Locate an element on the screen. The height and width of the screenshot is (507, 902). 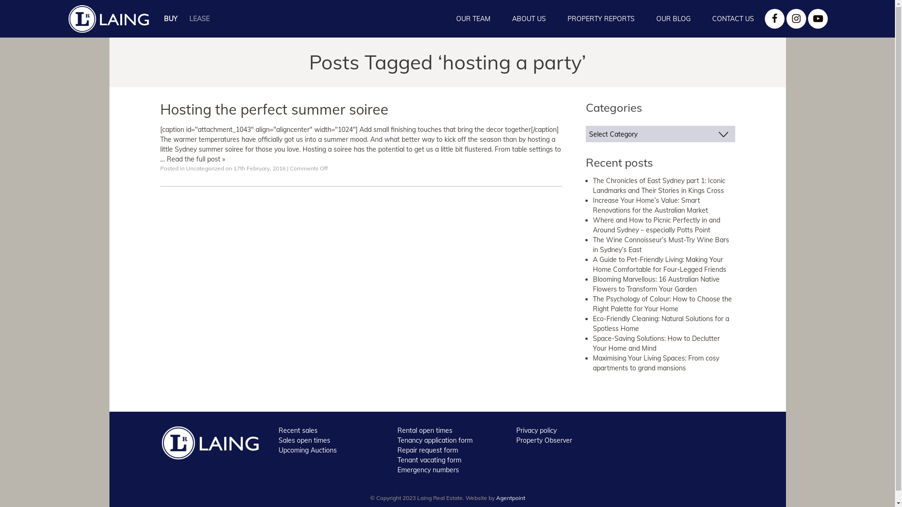
Property Observer is located at coordinates (544, 440).